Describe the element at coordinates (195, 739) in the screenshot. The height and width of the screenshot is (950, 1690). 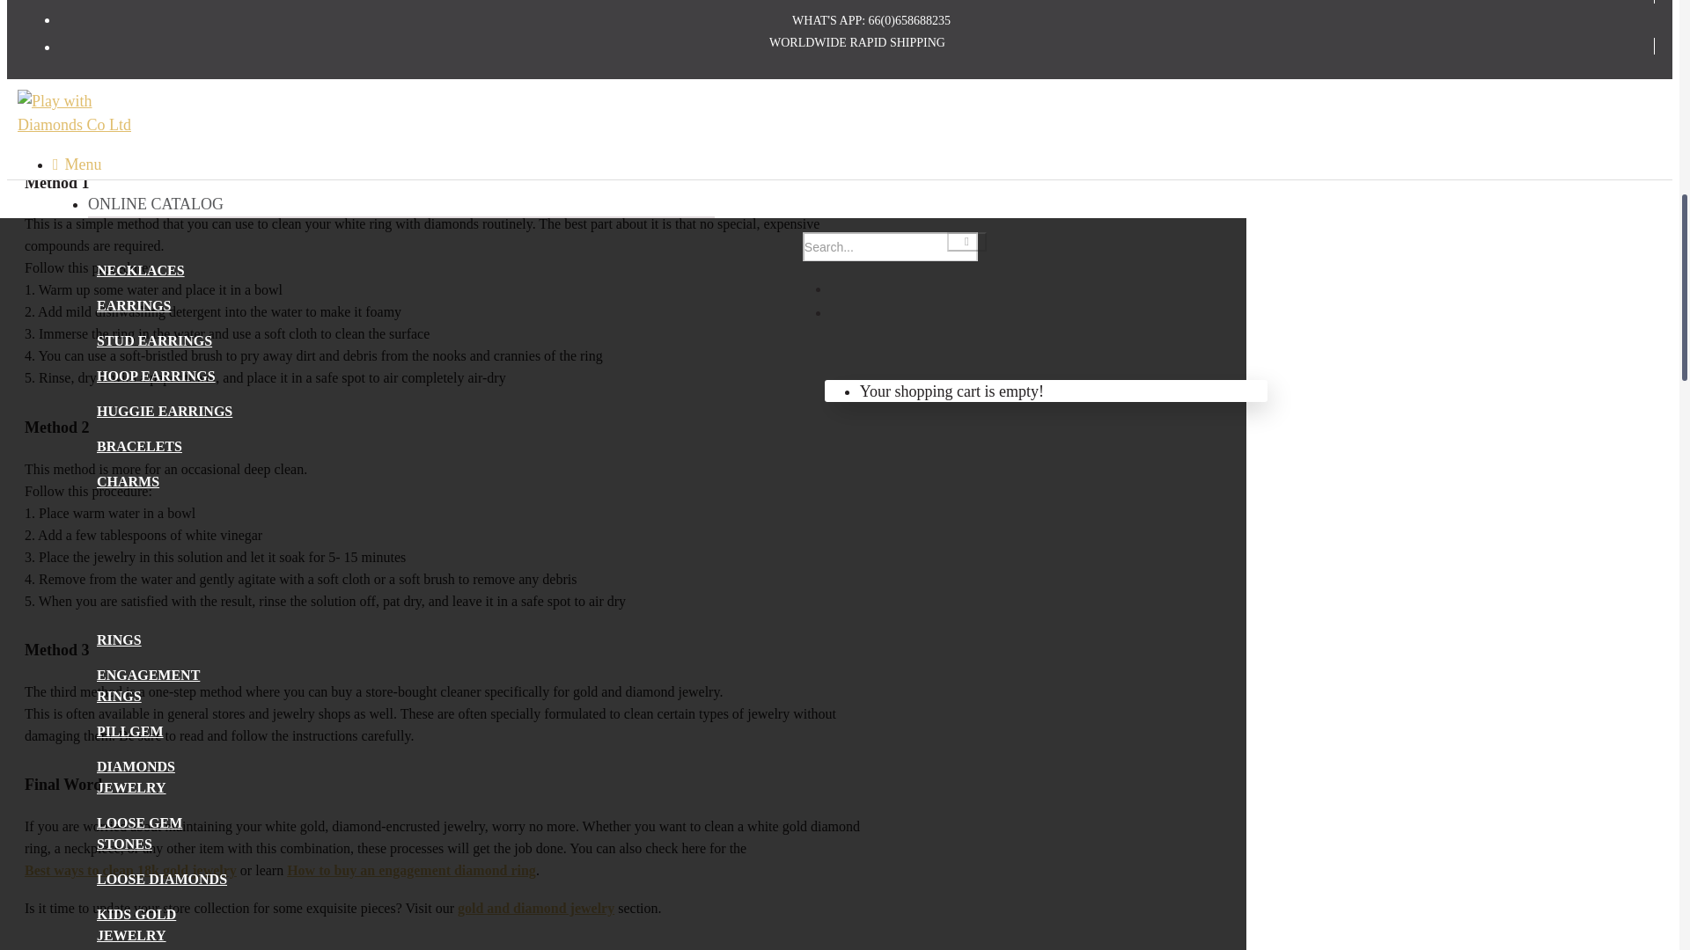
I see `CUSTOM GOLD JEWELRY` at that location.